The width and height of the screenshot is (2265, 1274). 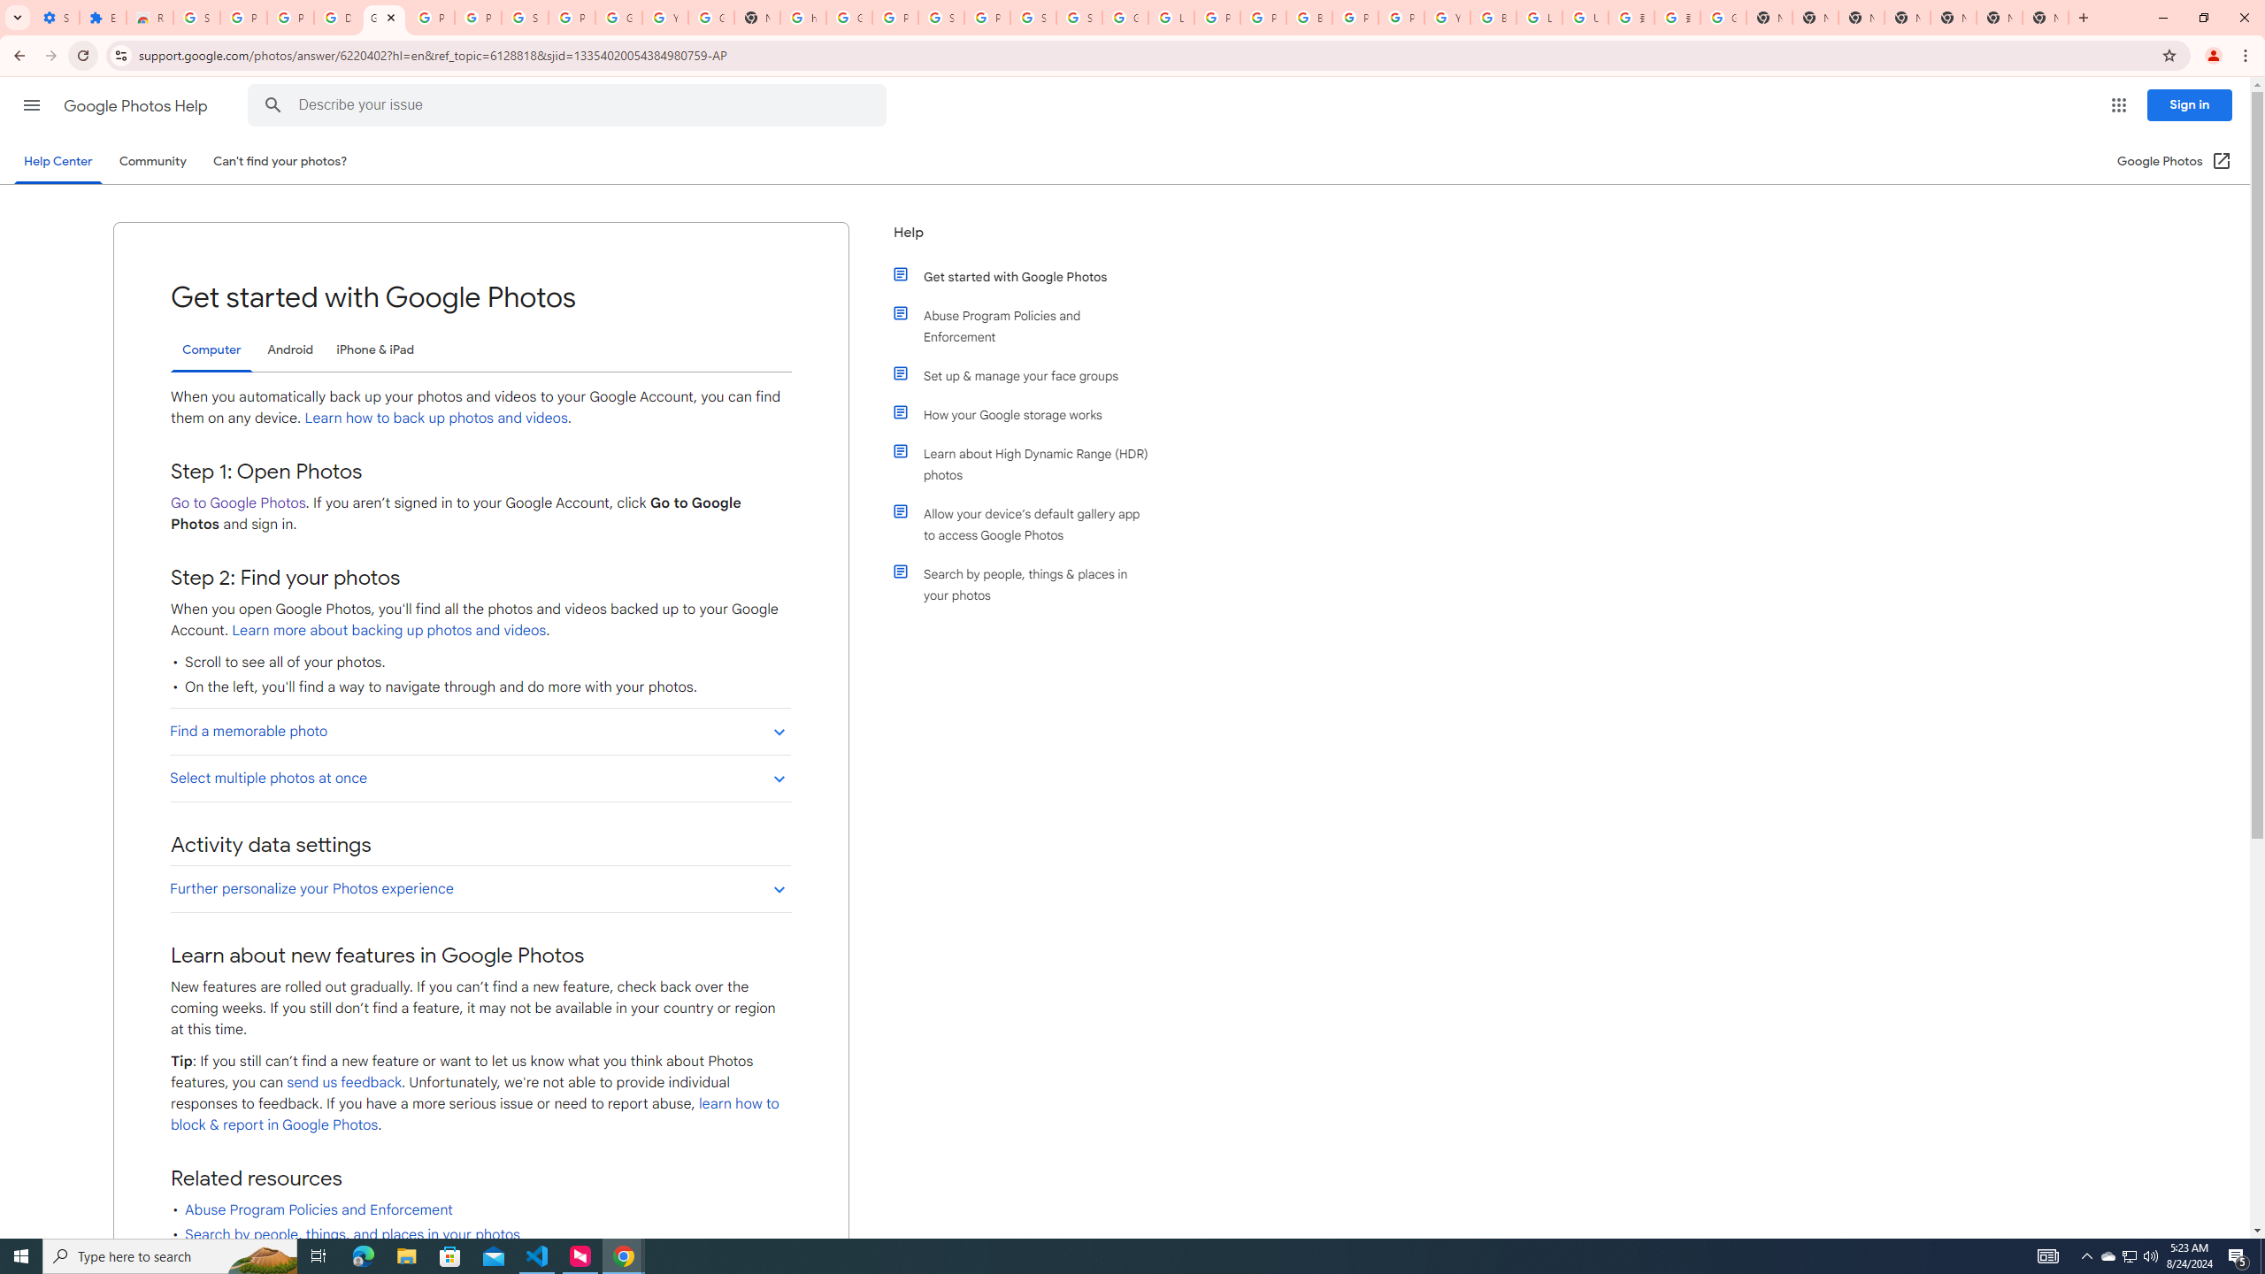 I want to click on learn how to block & report in Google Photos, so click(x=474, y=1115).